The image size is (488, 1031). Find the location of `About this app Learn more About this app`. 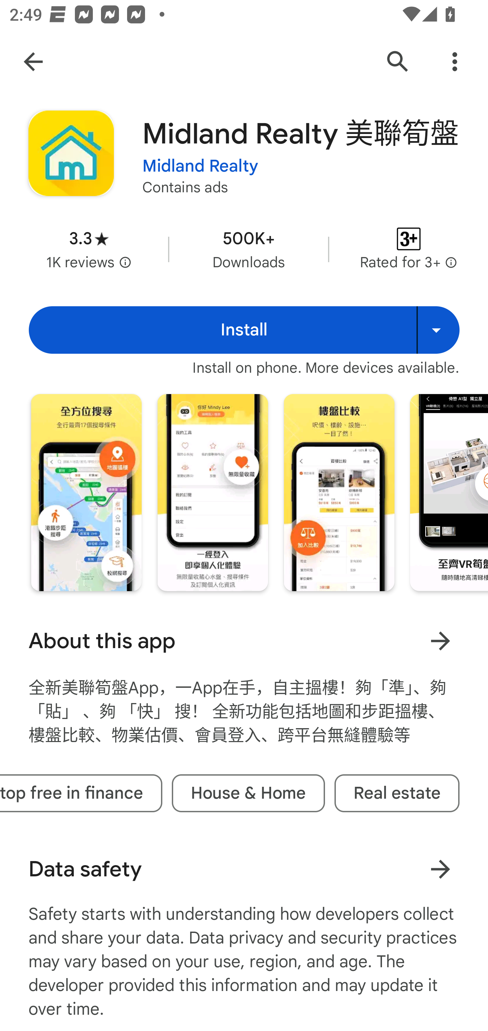

About this app Learn more About this app is located at coordinates (244, 641).